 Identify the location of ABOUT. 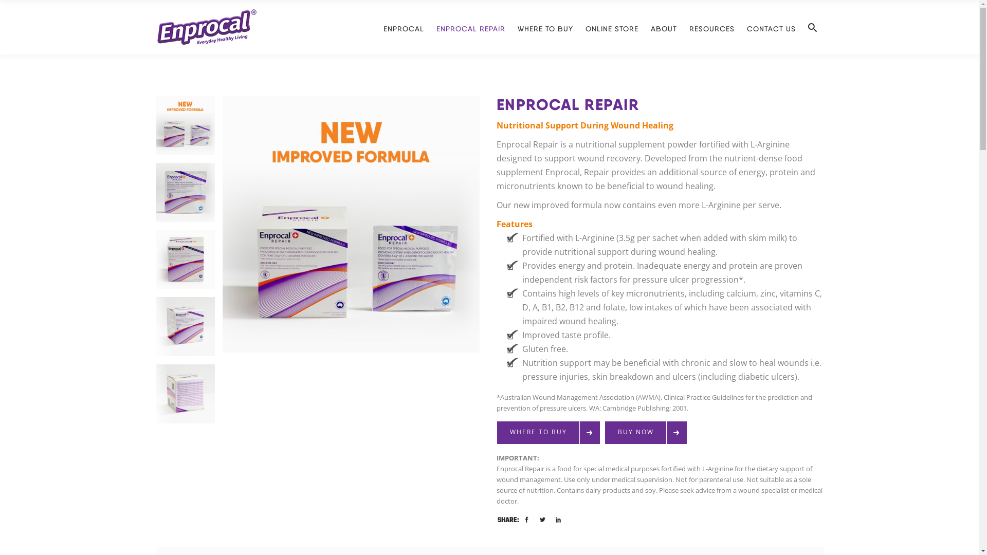
(664, 27).